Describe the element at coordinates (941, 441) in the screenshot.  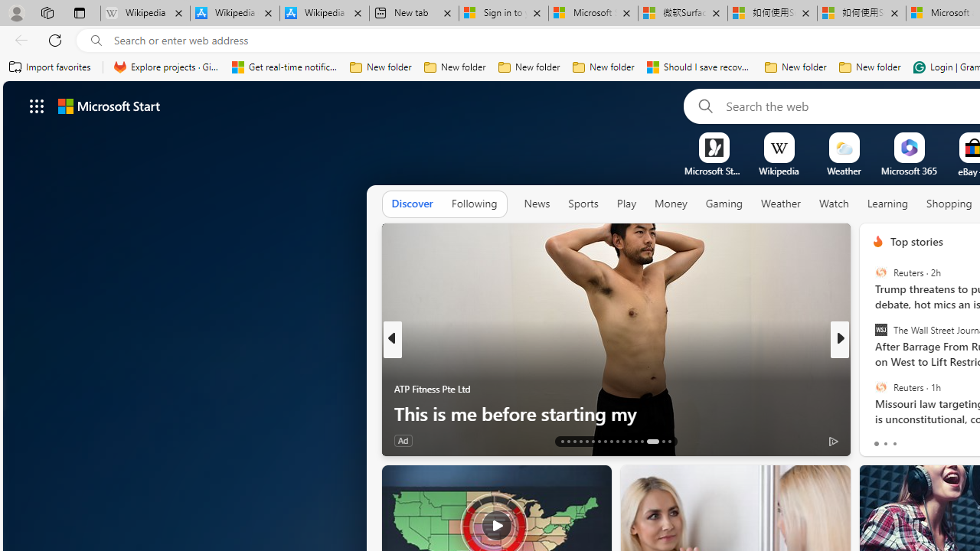
I see `View comments 1 Comment` at that location.